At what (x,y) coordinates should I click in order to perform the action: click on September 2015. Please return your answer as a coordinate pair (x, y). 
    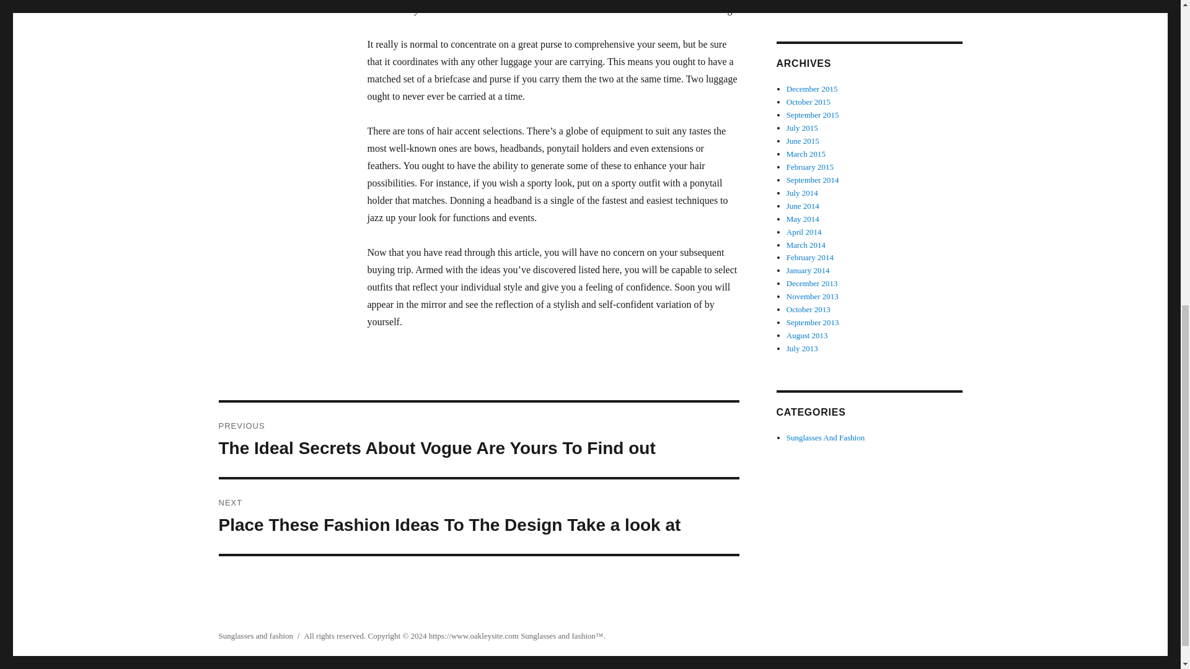
    Looking at the image, I should click on (813, 115).